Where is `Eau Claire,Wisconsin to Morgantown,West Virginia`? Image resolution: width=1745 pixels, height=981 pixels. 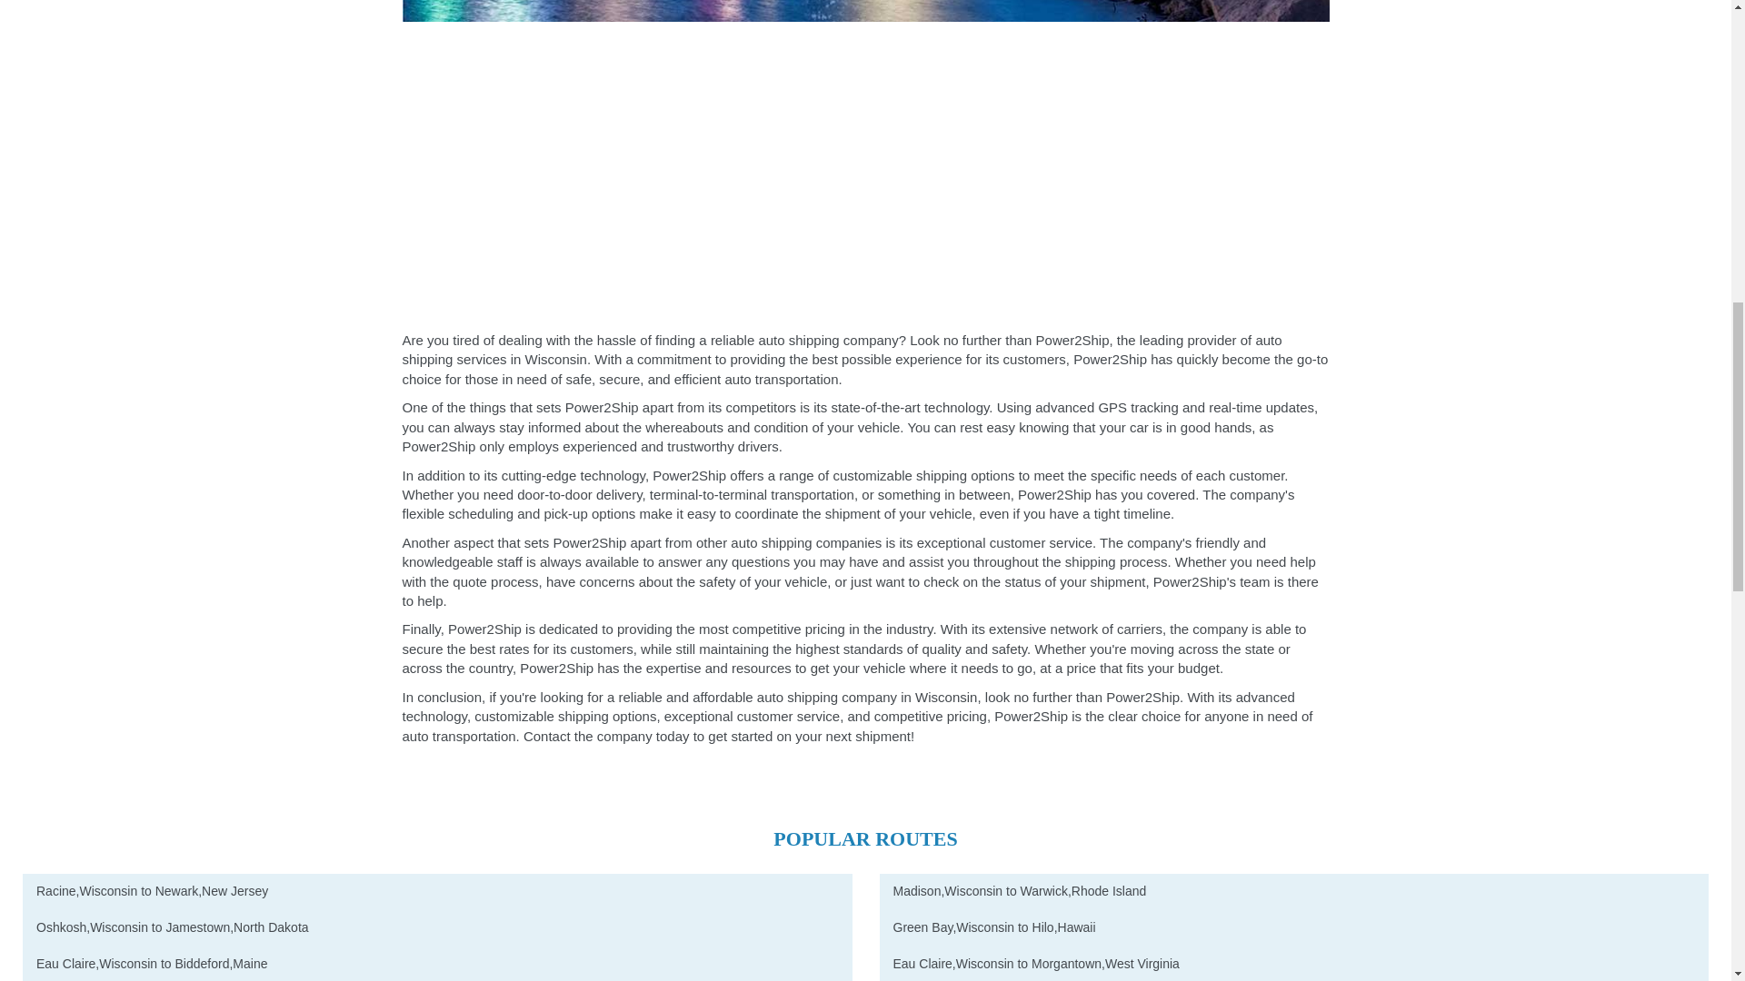
Eau Claire,Wisconsin to Morgantown,West Virginia is located at coordinates (1294, 964).